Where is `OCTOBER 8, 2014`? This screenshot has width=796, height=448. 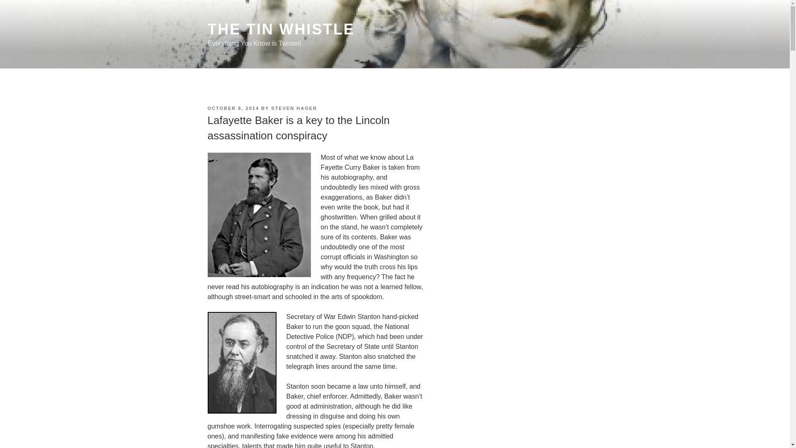 OCTOBER 8, 2014 is located at coordinates (233, 108).